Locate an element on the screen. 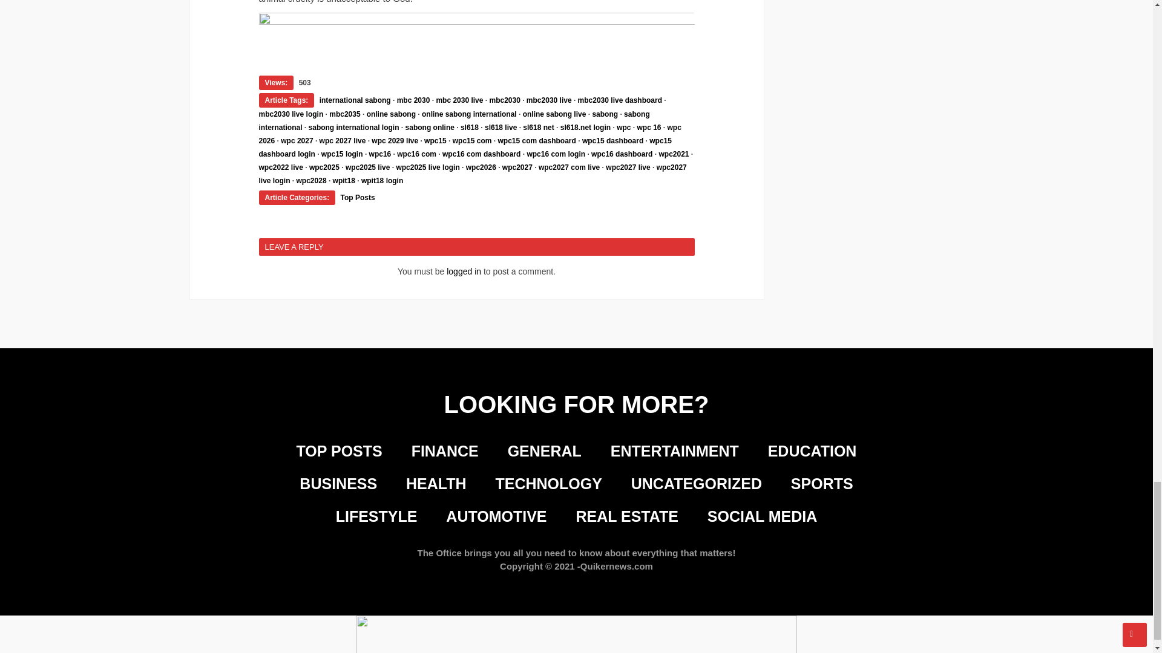  mbc 2030 live is located at coordinates (459, 100).